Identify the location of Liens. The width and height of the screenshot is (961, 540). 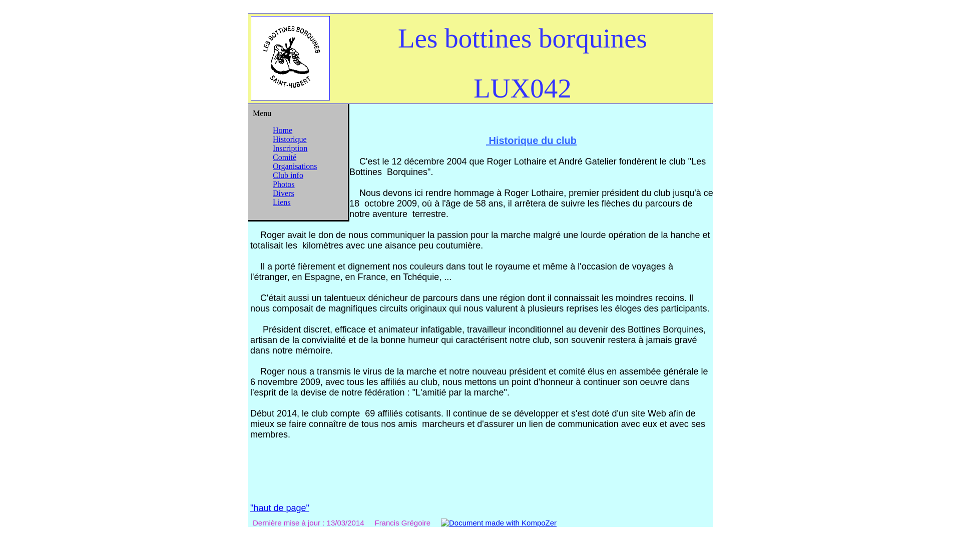
(282, 202).